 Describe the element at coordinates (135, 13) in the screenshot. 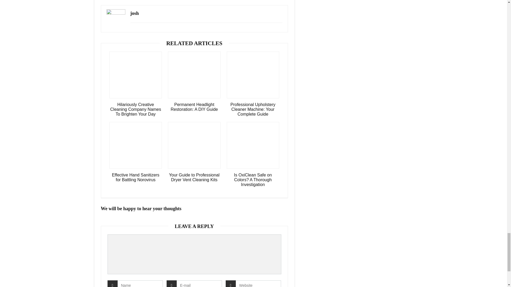

I see `Posts by josh` at that location.